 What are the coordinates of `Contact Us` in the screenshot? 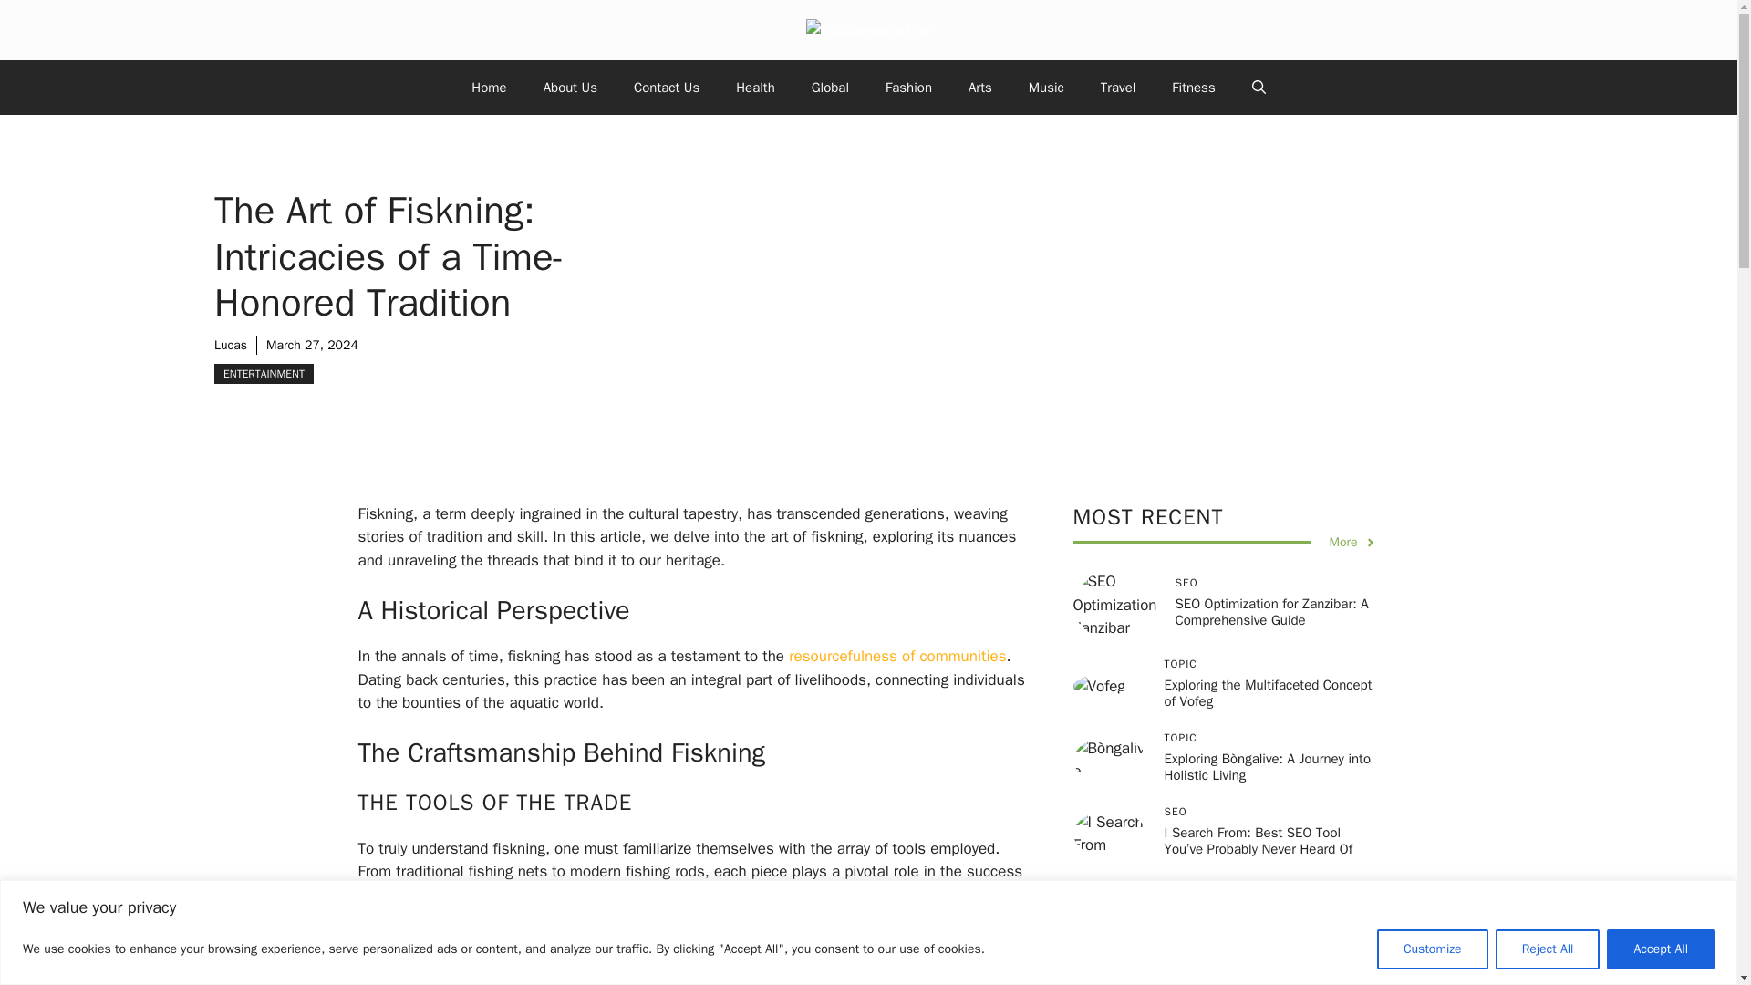 It's located at (667, 88).